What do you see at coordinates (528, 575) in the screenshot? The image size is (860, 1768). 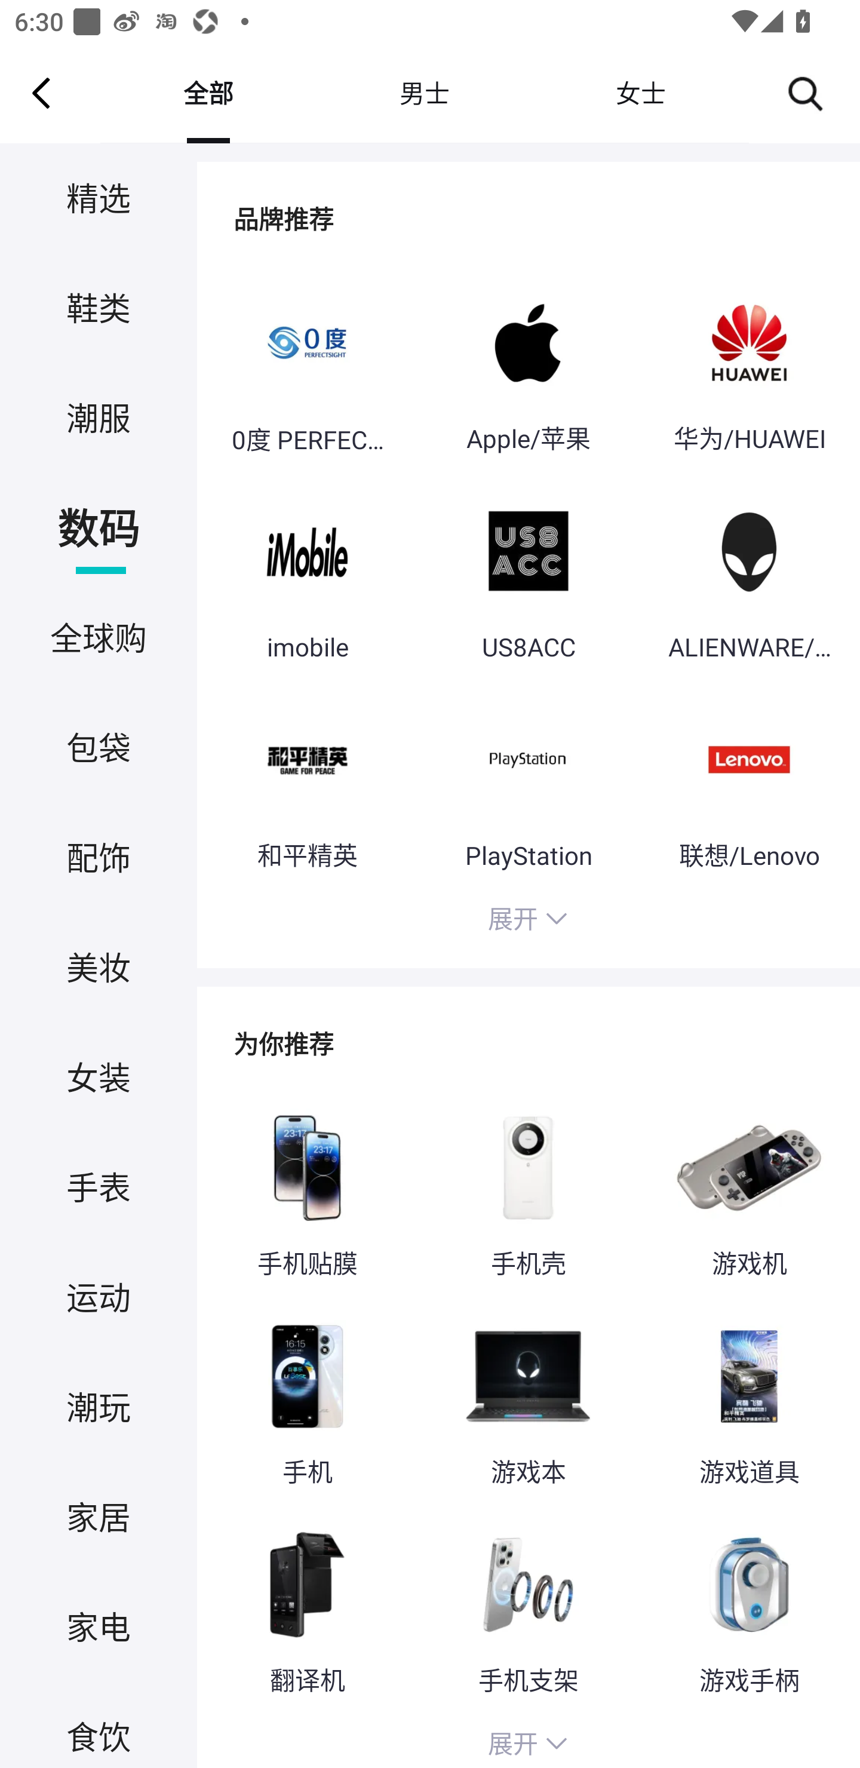 I see `US8ACC` at bounding box center [528, 575].